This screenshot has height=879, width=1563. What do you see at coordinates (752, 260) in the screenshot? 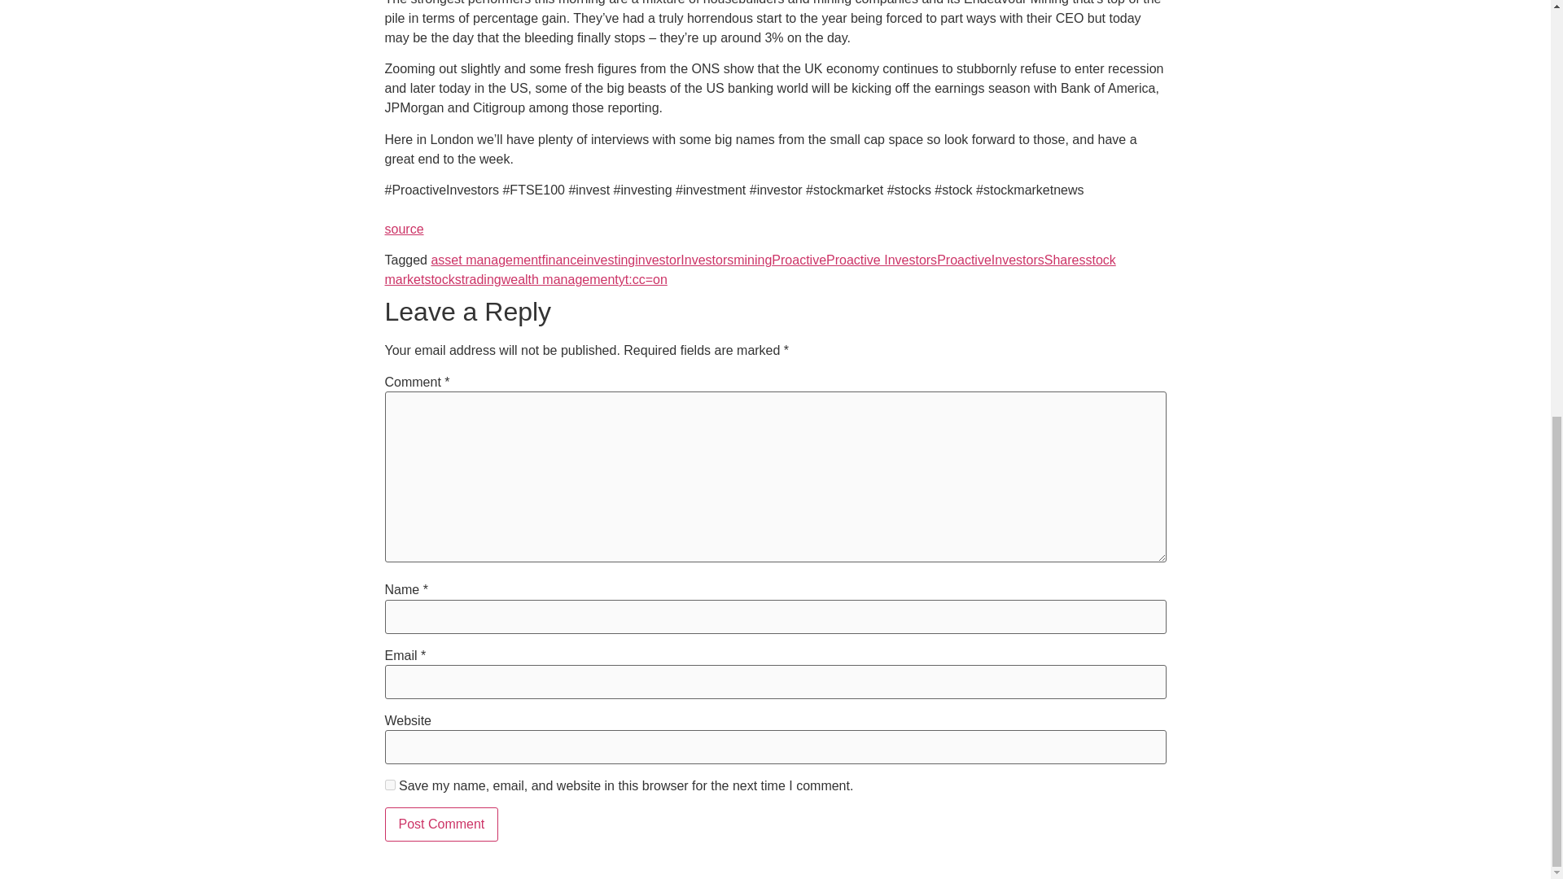
I see `mining` at bounding box center [752, 260].